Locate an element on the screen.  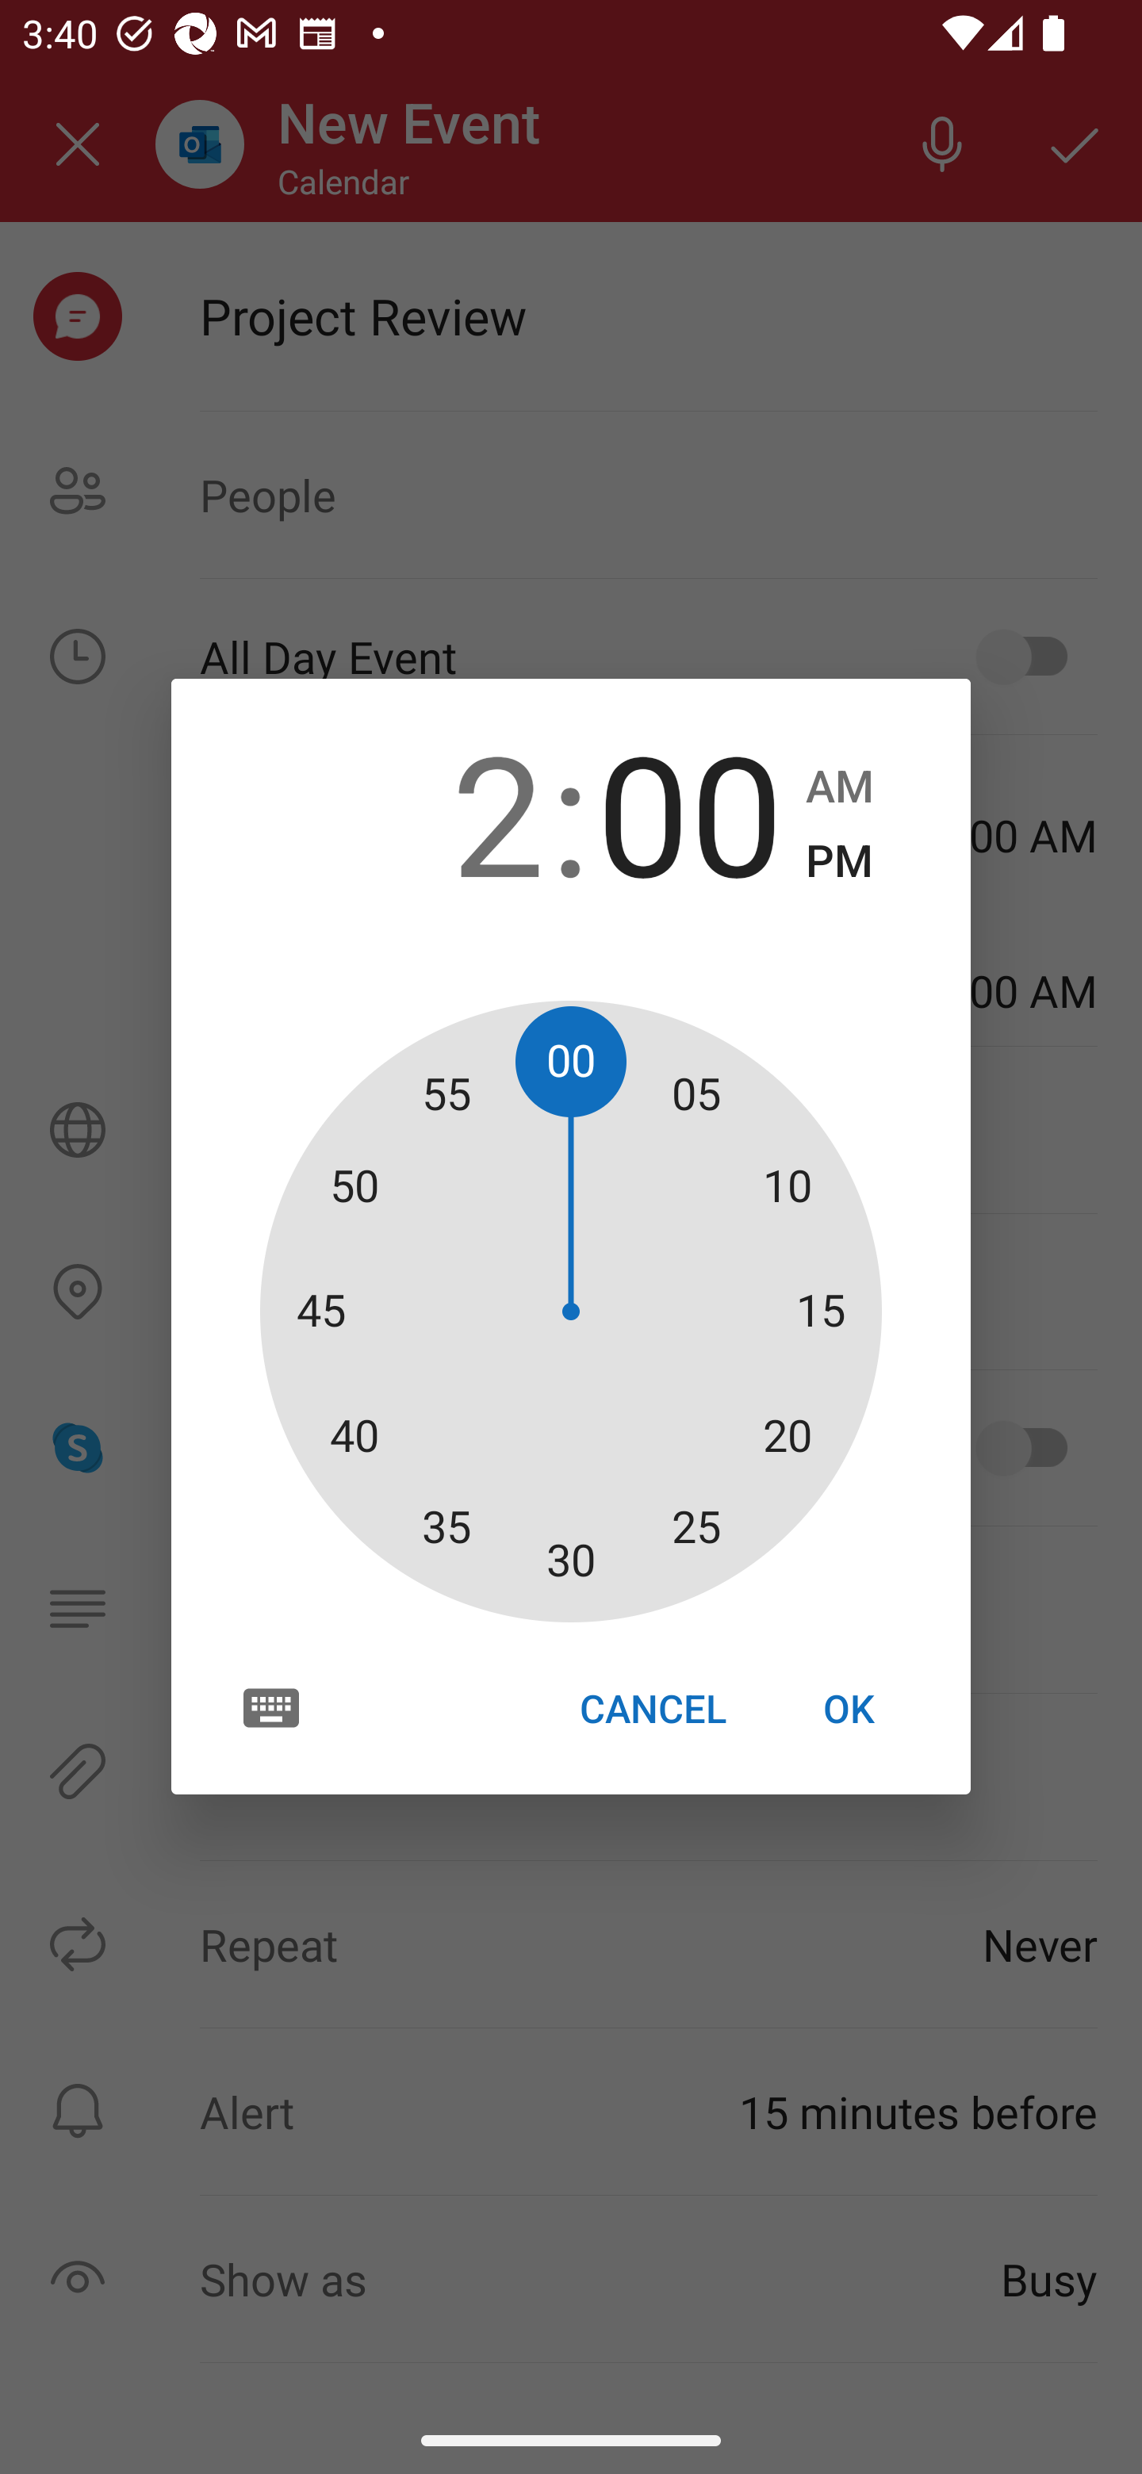
PM is located at coordinates (839, 862).